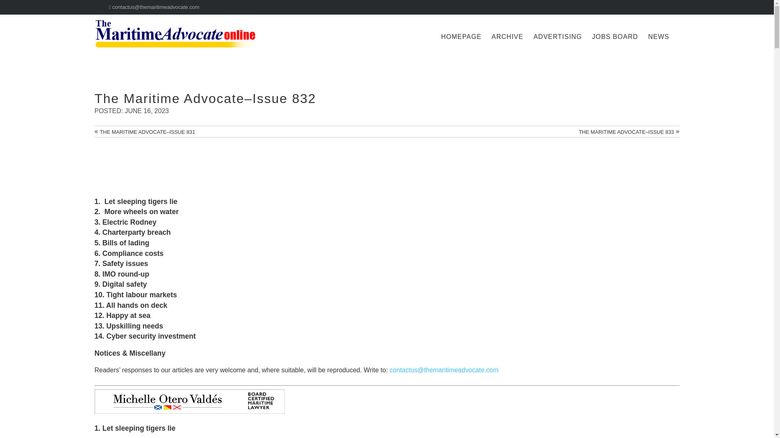  What do you see at coordinates (657, 36) in the screenshot?
I see `News` at bounding box center [657, 36].